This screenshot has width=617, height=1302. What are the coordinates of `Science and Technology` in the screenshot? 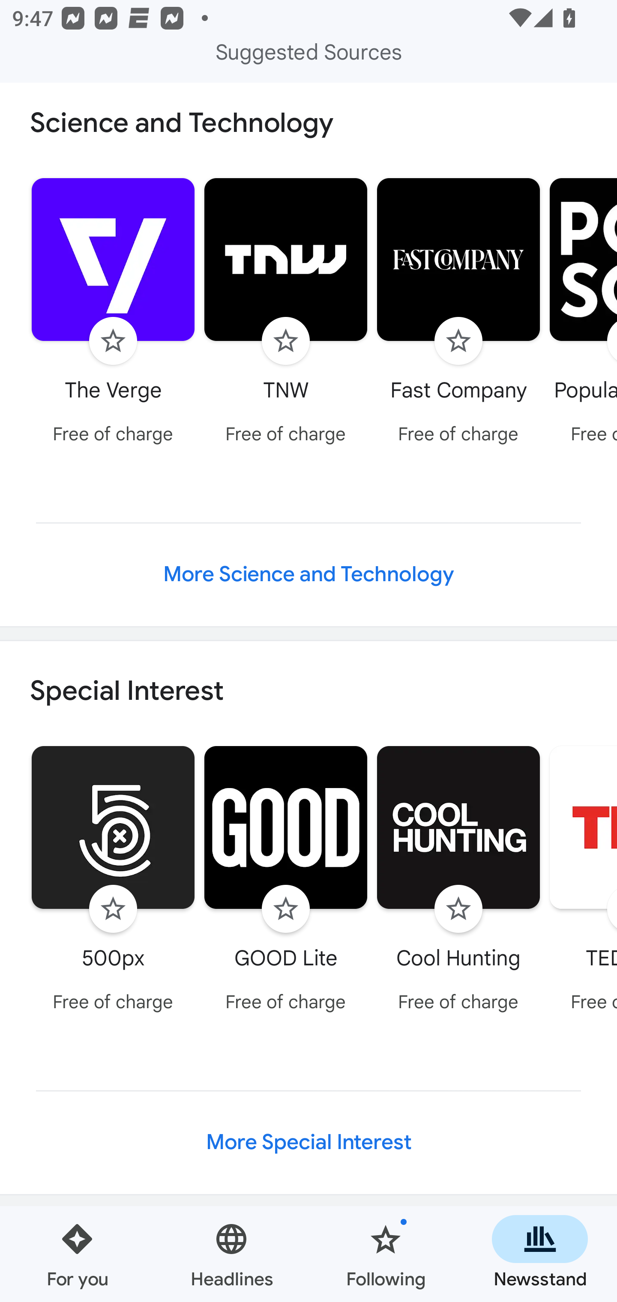 It's located at (308, 128).